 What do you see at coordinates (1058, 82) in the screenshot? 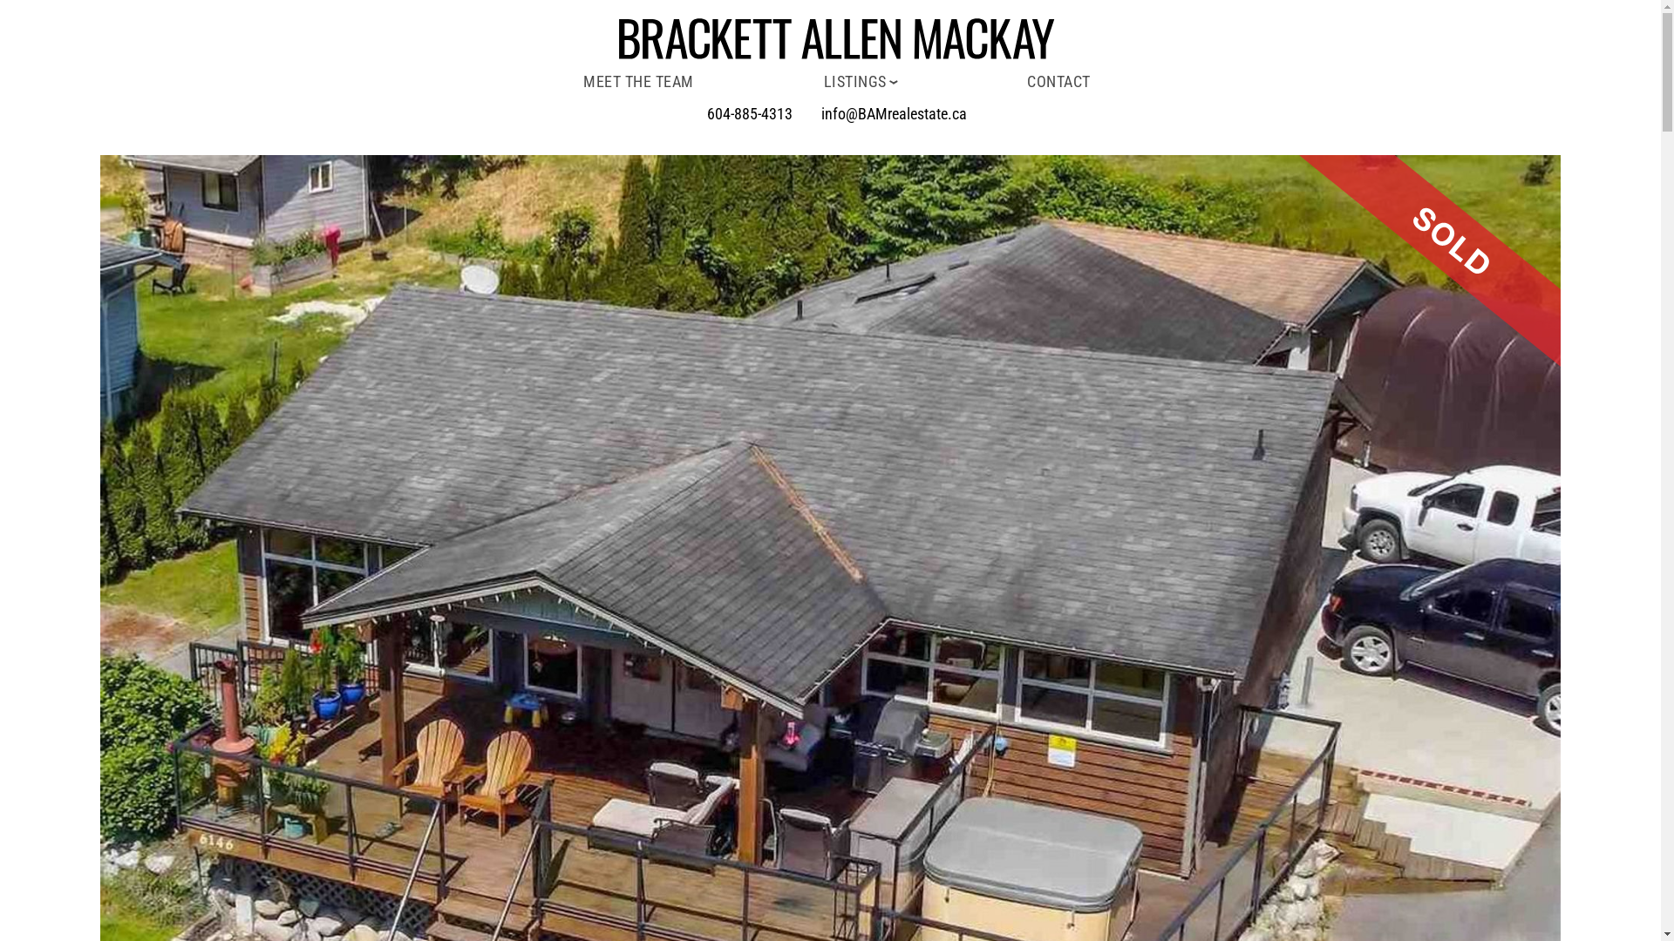
I see `CONTACT` at bounding box center [1058, 82].